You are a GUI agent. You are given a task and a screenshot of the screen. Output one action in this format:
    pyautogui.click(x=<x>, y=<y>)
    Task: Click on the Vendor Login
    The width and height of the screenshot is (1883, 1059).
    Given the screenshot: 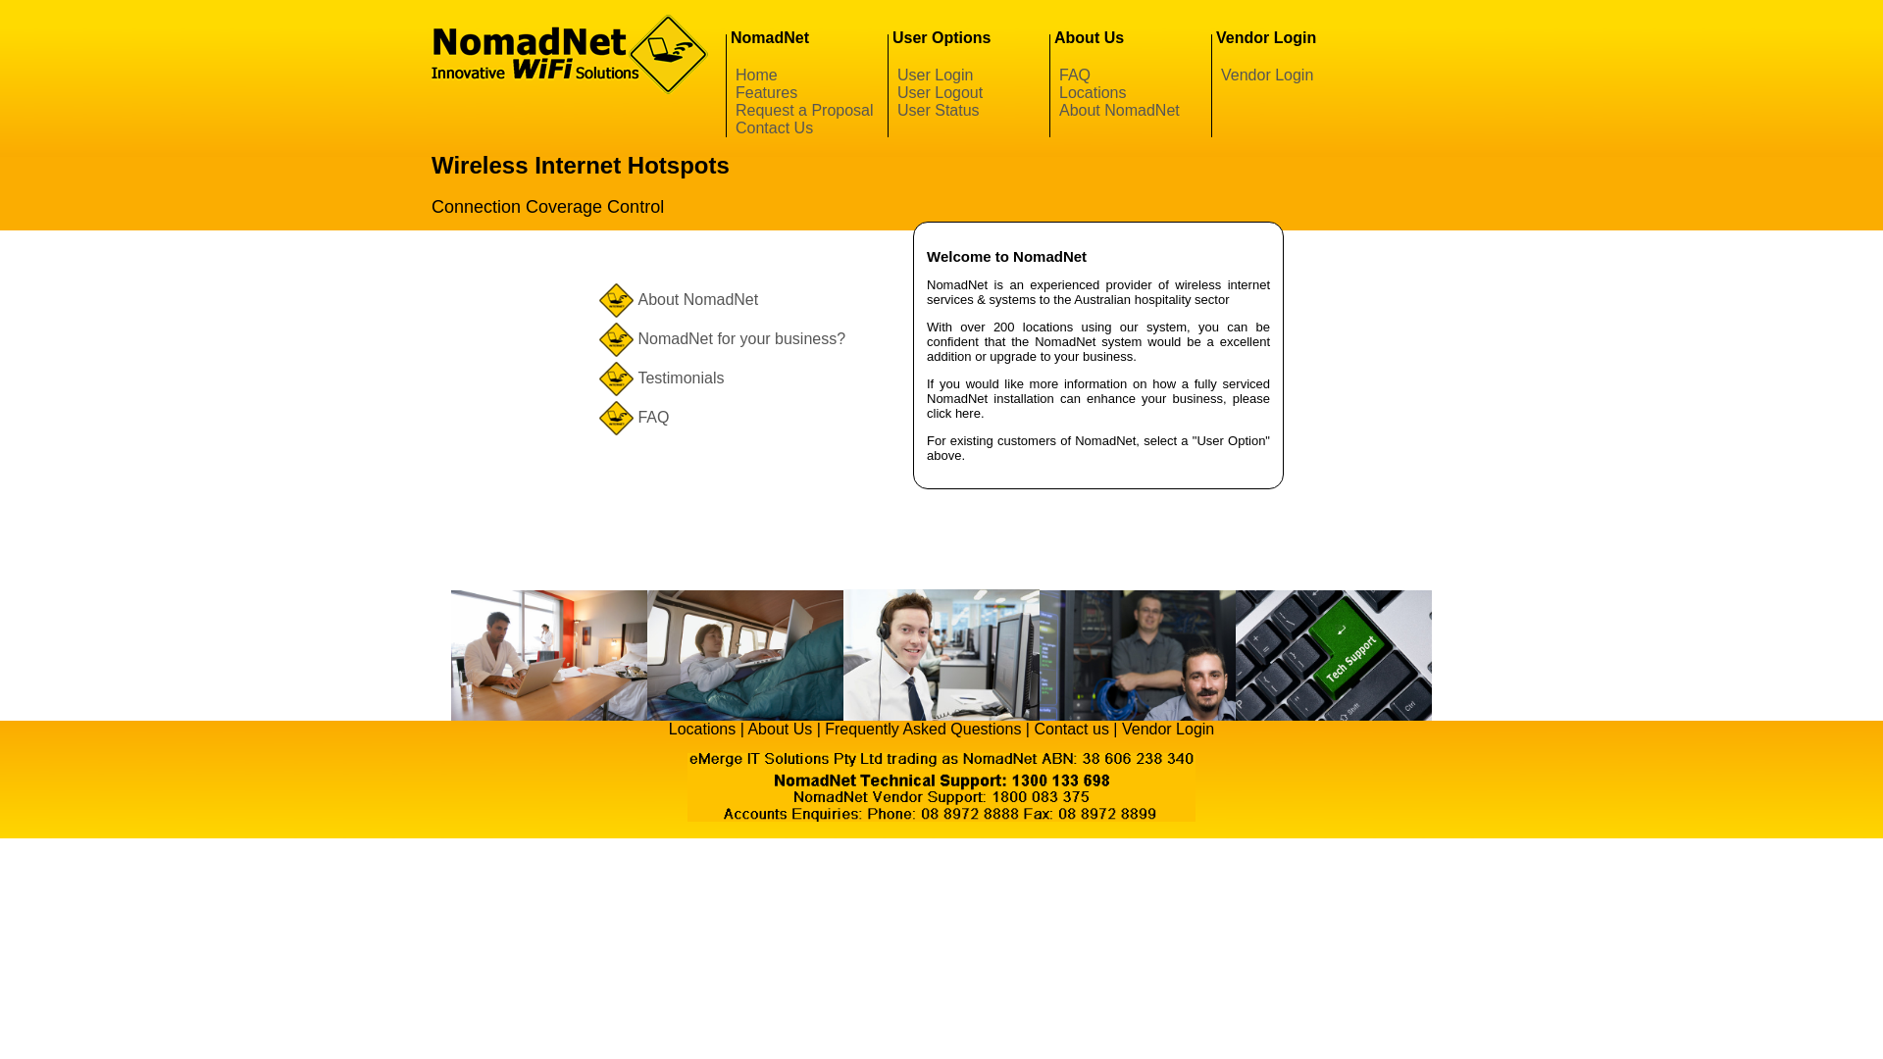 What is the action you would take?
    pyautogui.click(x=1168, y=730)
    